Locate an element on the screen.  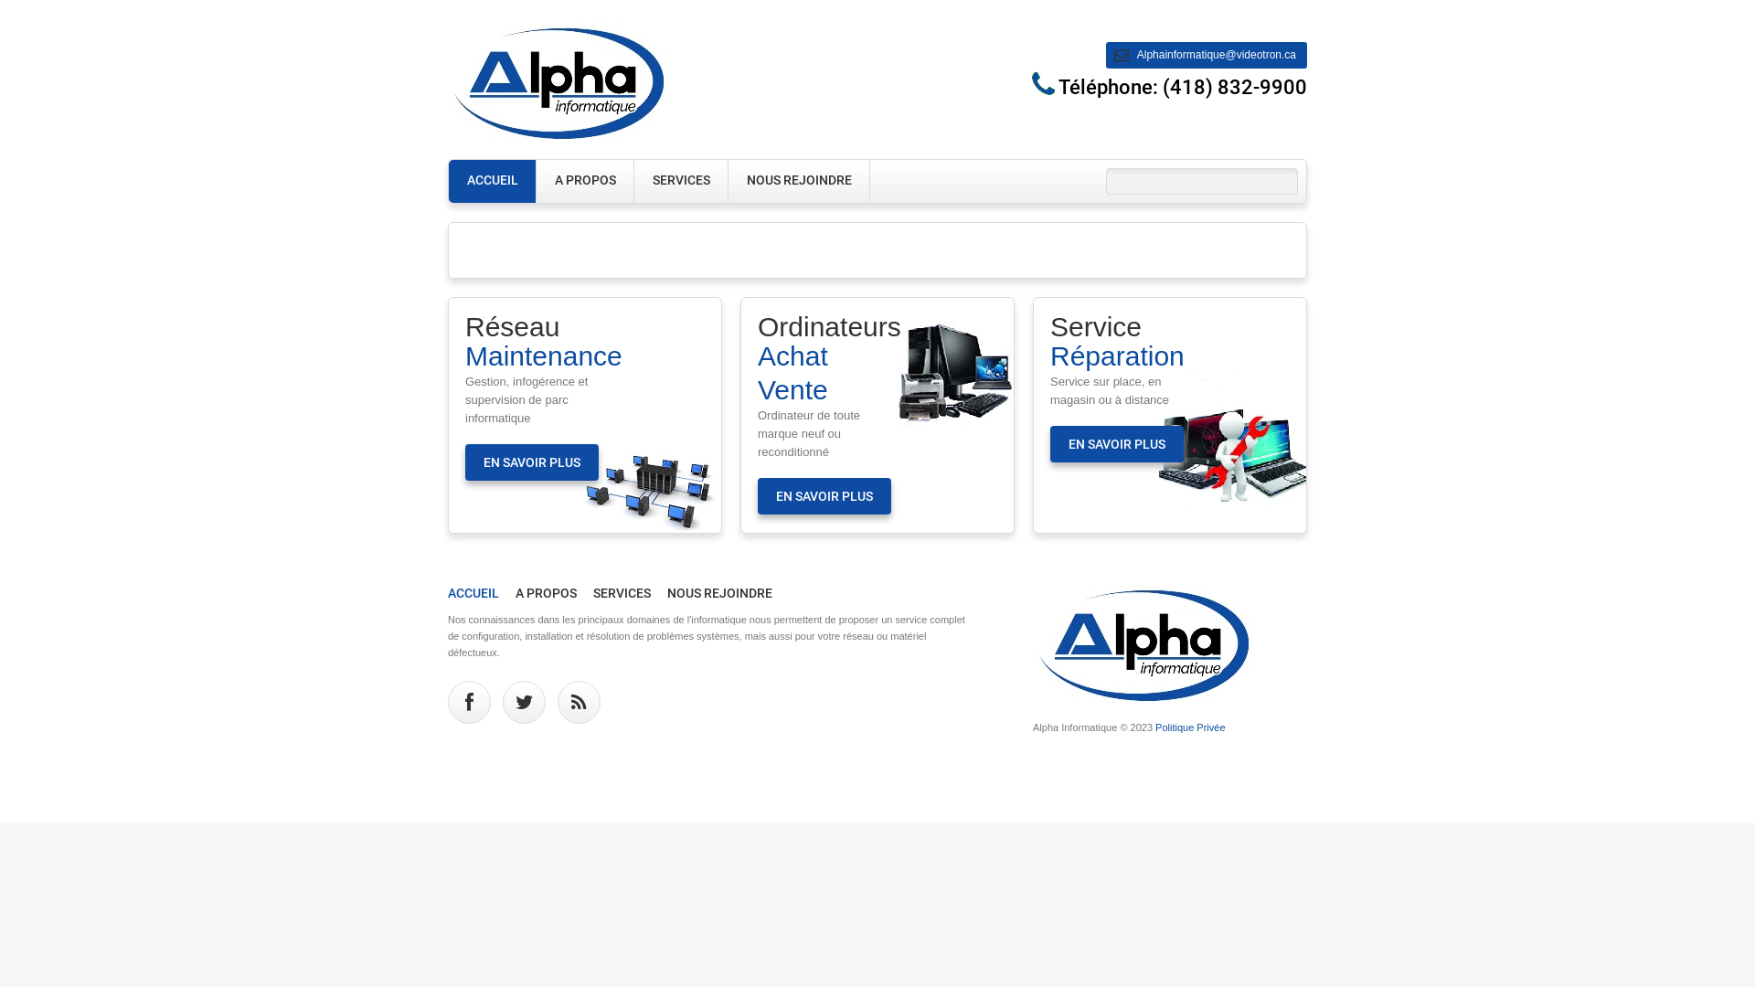
EN SAVOIR PLUS is located at coordinates (532, 462).